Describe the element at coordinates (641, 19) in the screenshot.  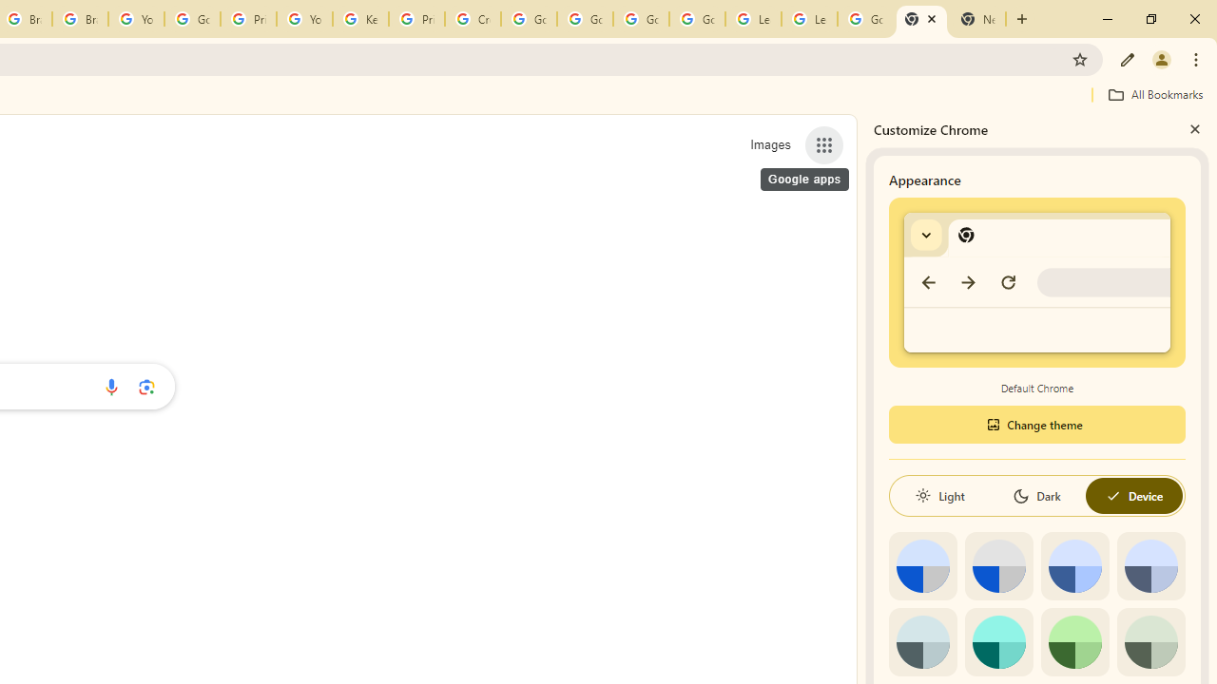
I see `Google Account Help` at that location.